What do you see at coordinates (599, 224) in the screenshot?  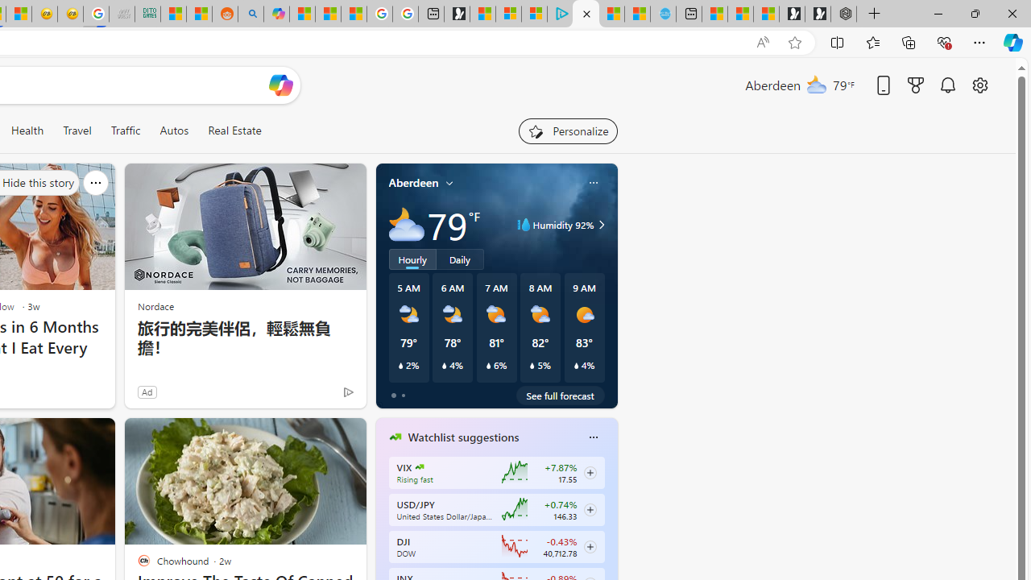 I see `Humidity 92%` at bounding box center [599, 224].